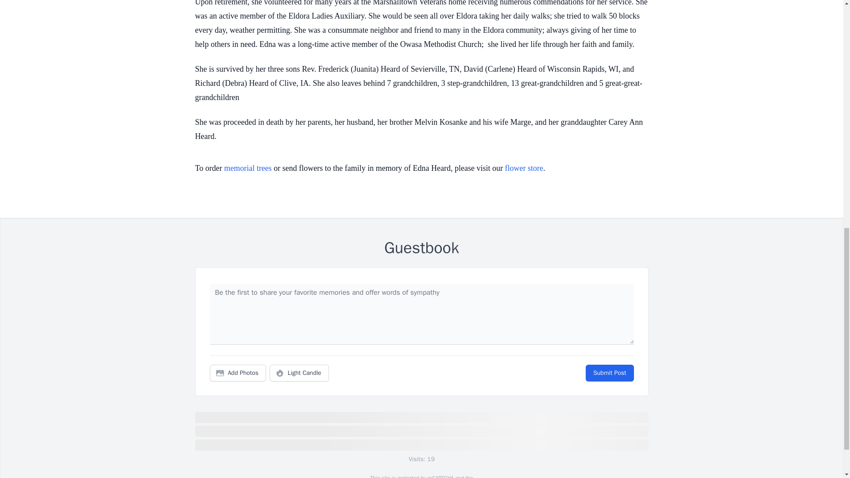 Image resolution: width=850 pixels, height=478 pixels. What do you see at coordinates (609, 373) in the screenshot?
I see `Submit Post` at bounding box center [609, 373].